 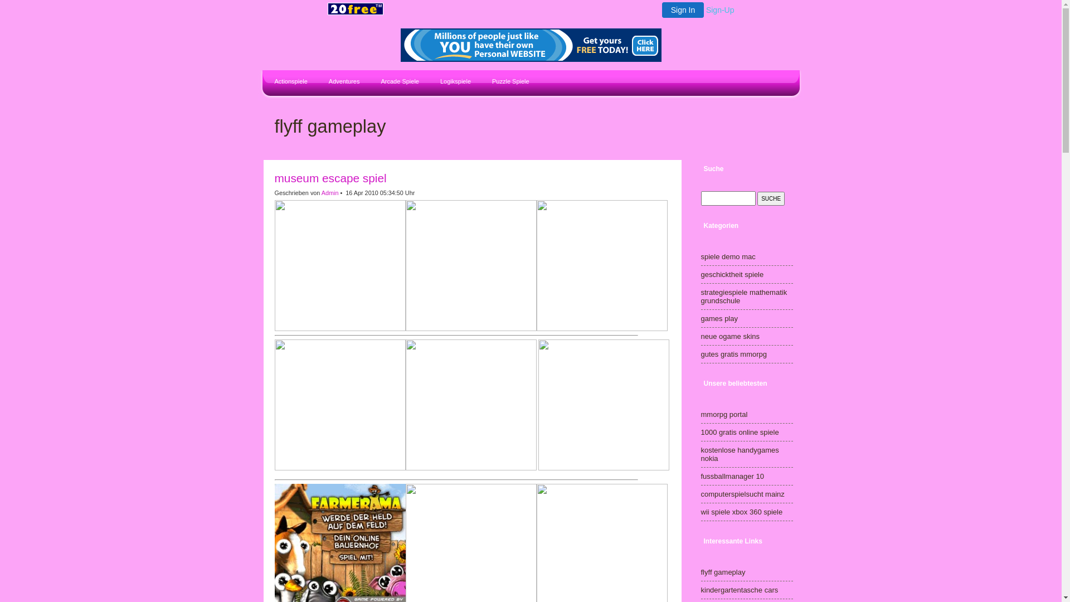 I want to click on games play, so click(x=719, y=319).